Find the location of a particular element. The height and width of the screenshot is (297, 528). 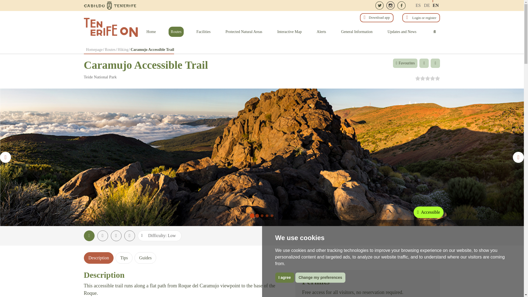

Home is located at coordinates (151, 31).